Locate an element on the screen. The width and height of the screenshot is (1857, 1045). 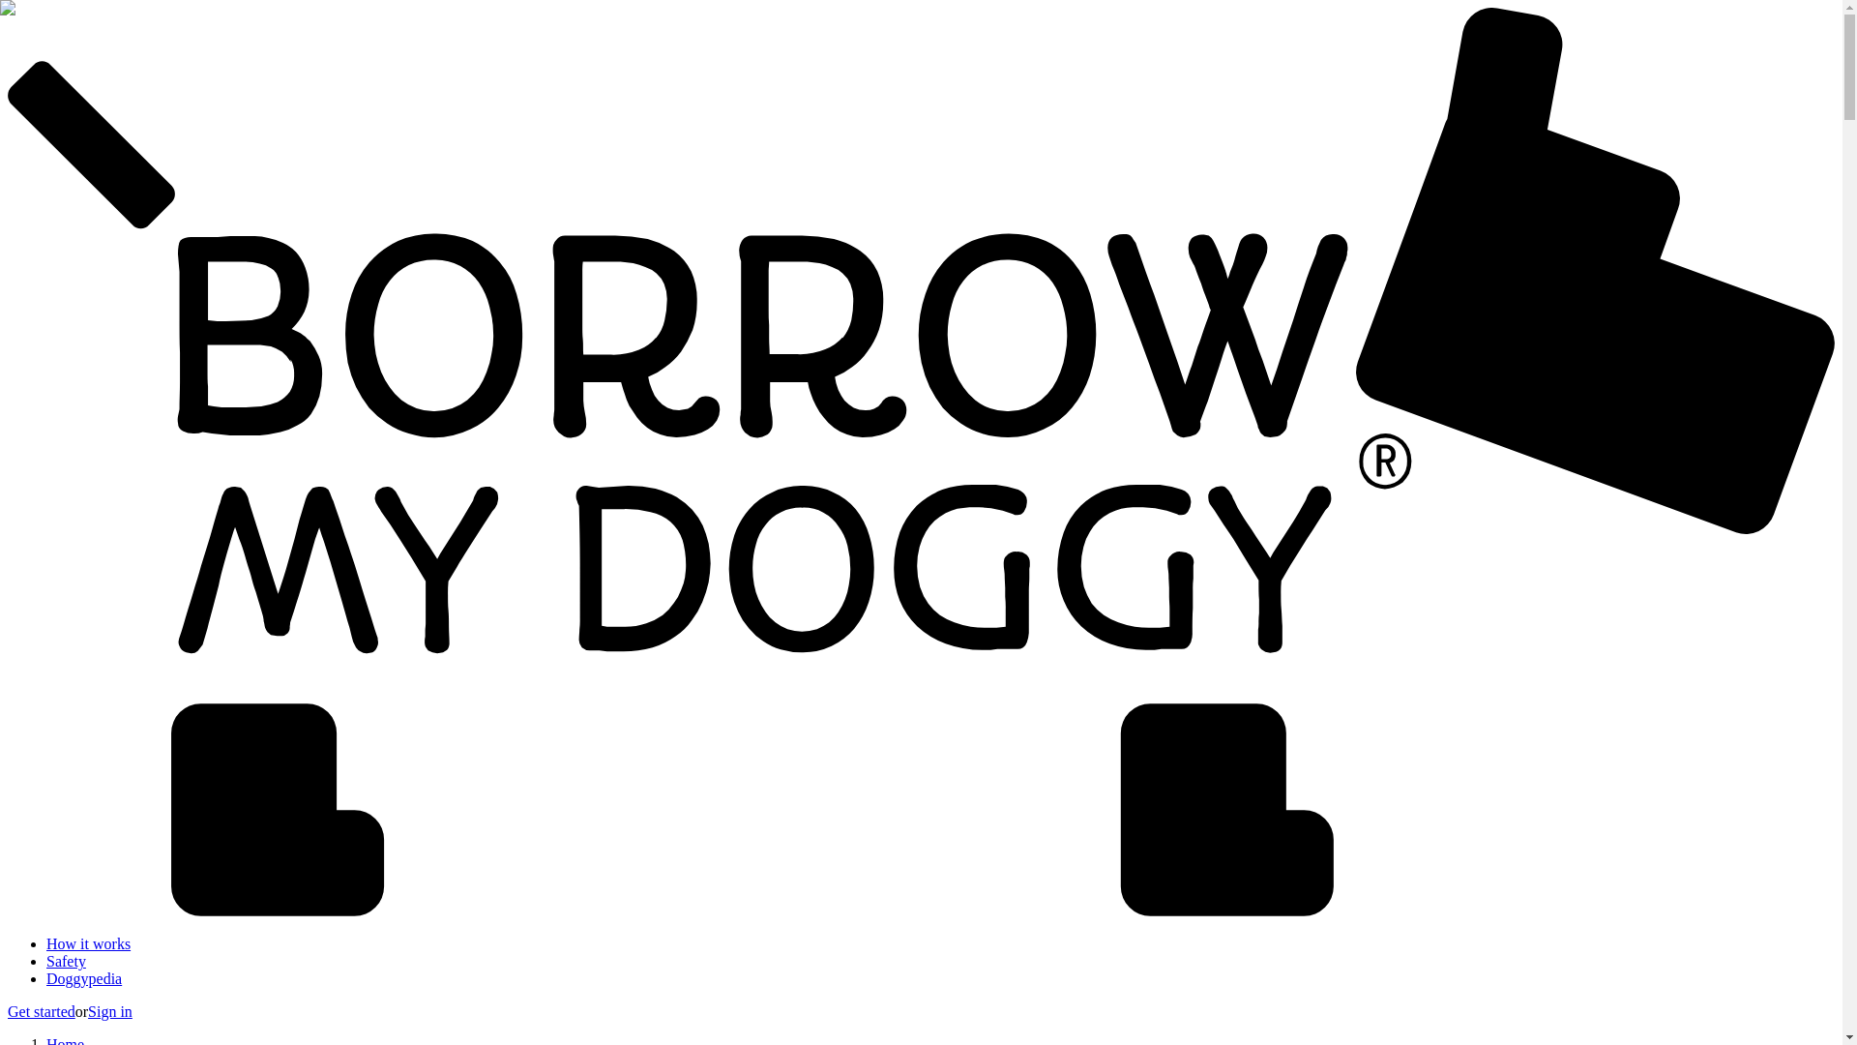
Sign in is located at coordinates (109, 1011).